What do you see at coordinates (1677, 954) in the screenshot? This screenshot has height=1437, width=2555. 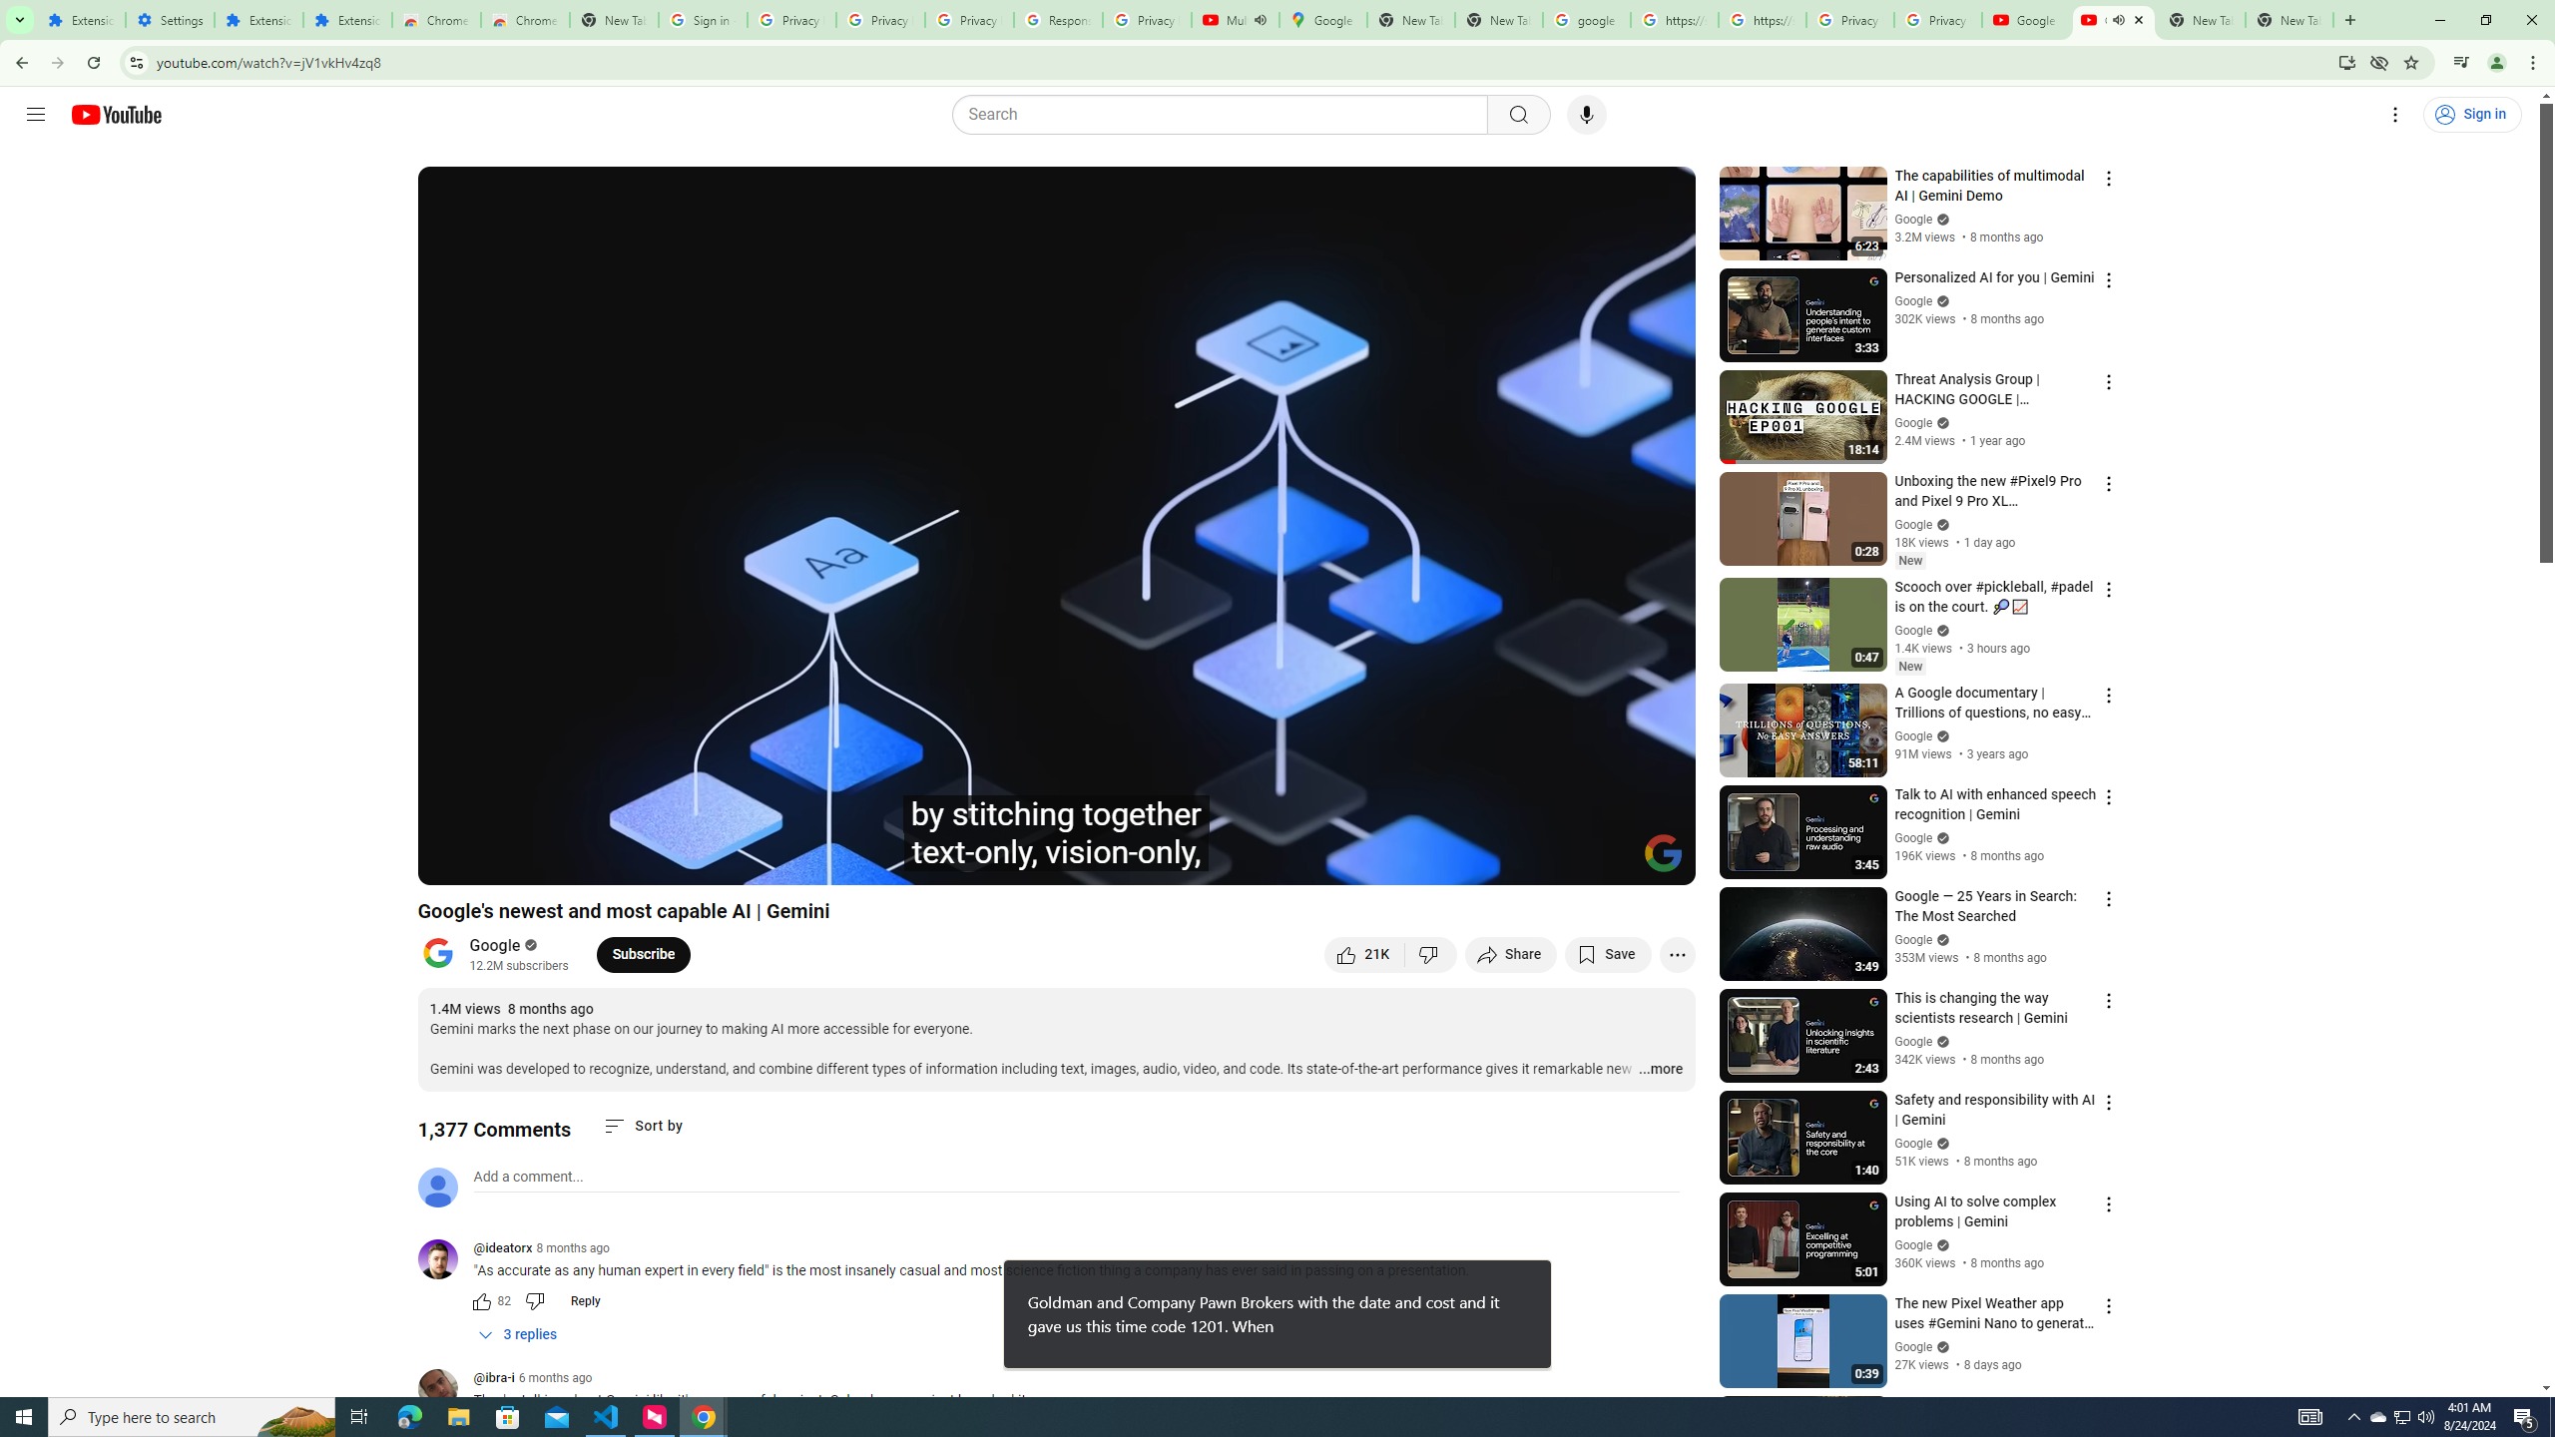 I see `More actions` at bounding box center [1677, 954].